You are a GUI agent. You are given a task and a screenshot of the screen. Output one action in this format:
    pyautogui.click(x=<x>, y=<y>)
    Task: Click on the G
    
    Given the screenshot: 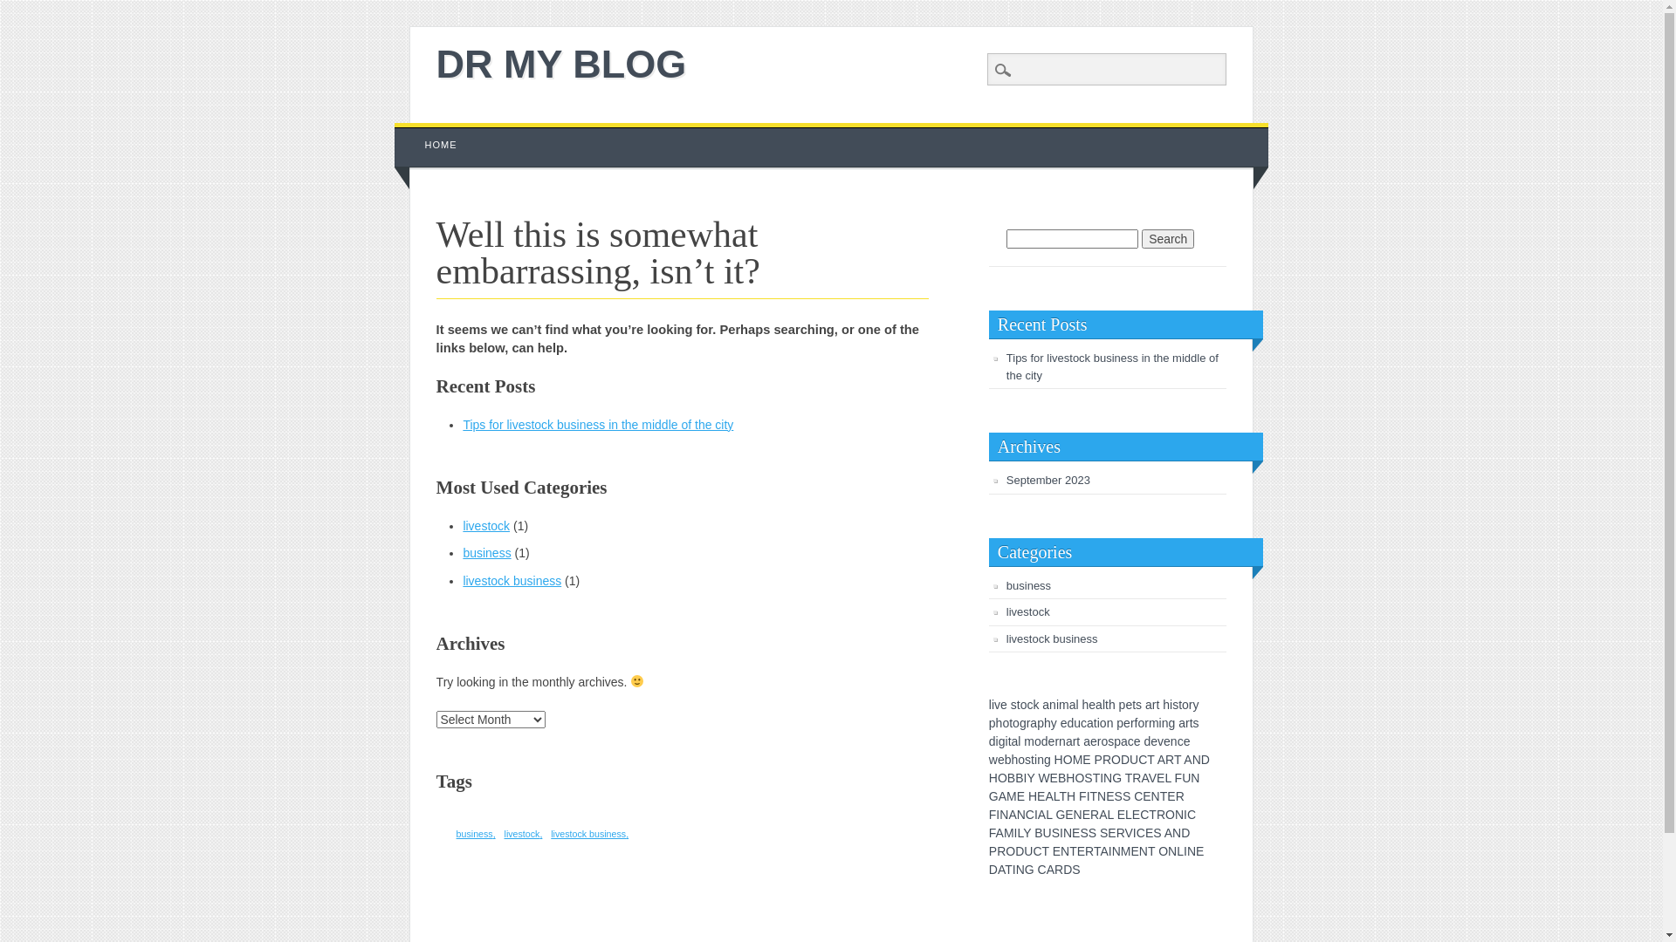 What is the action you would take?
    pyautogui.click(x=1060, y=815)
    